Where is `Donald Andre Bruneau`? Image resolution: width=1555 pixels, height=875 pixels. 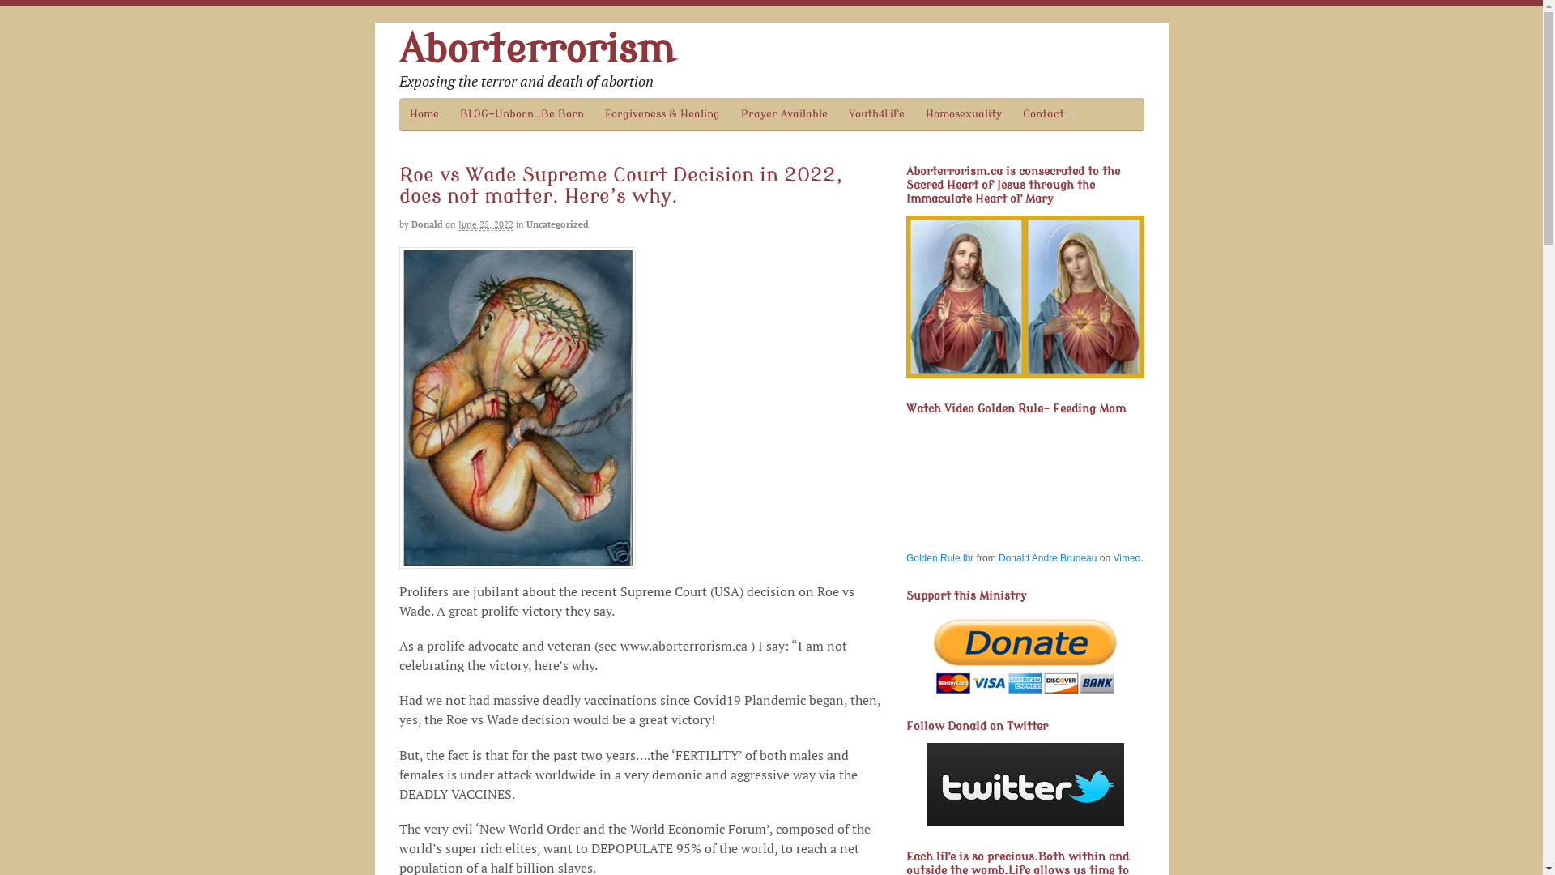 Donald Andre Bruneau is located at coordinates (1048, 558).